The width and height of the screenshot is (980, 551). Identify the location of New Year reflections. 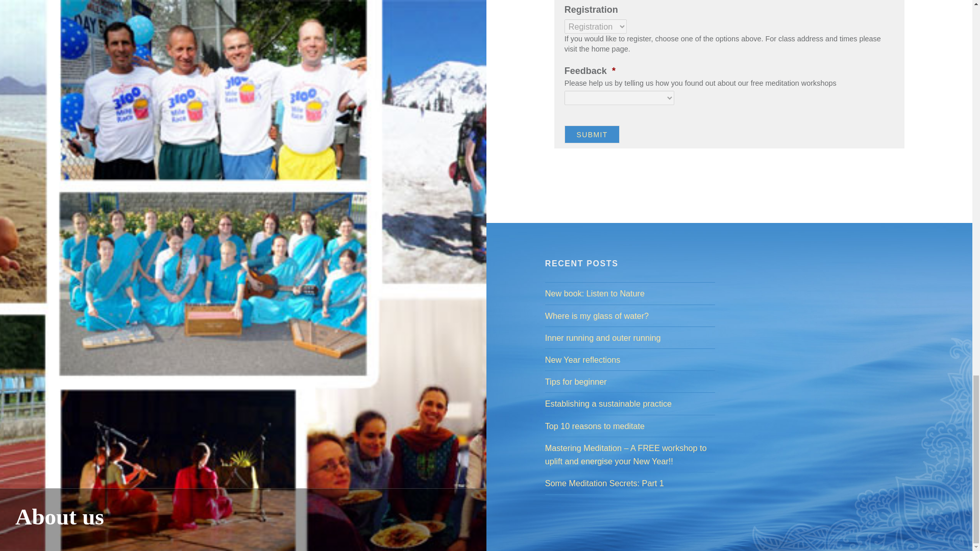
(630, 360).